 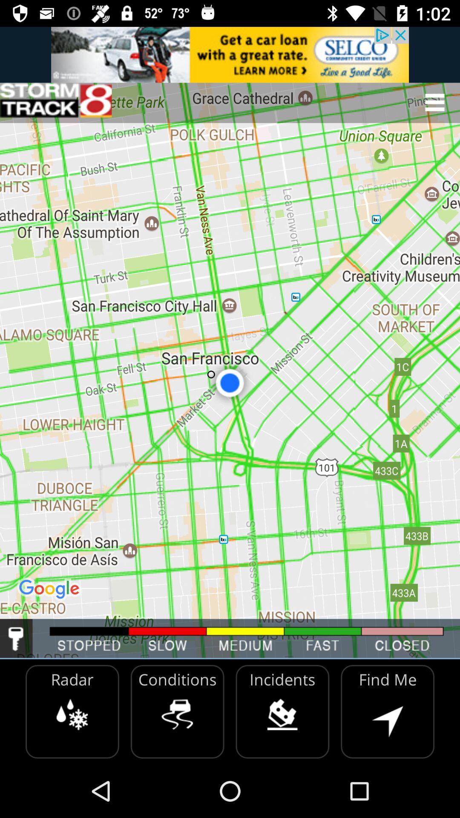 I want to click on advertisement, so click(x=230, y=55).